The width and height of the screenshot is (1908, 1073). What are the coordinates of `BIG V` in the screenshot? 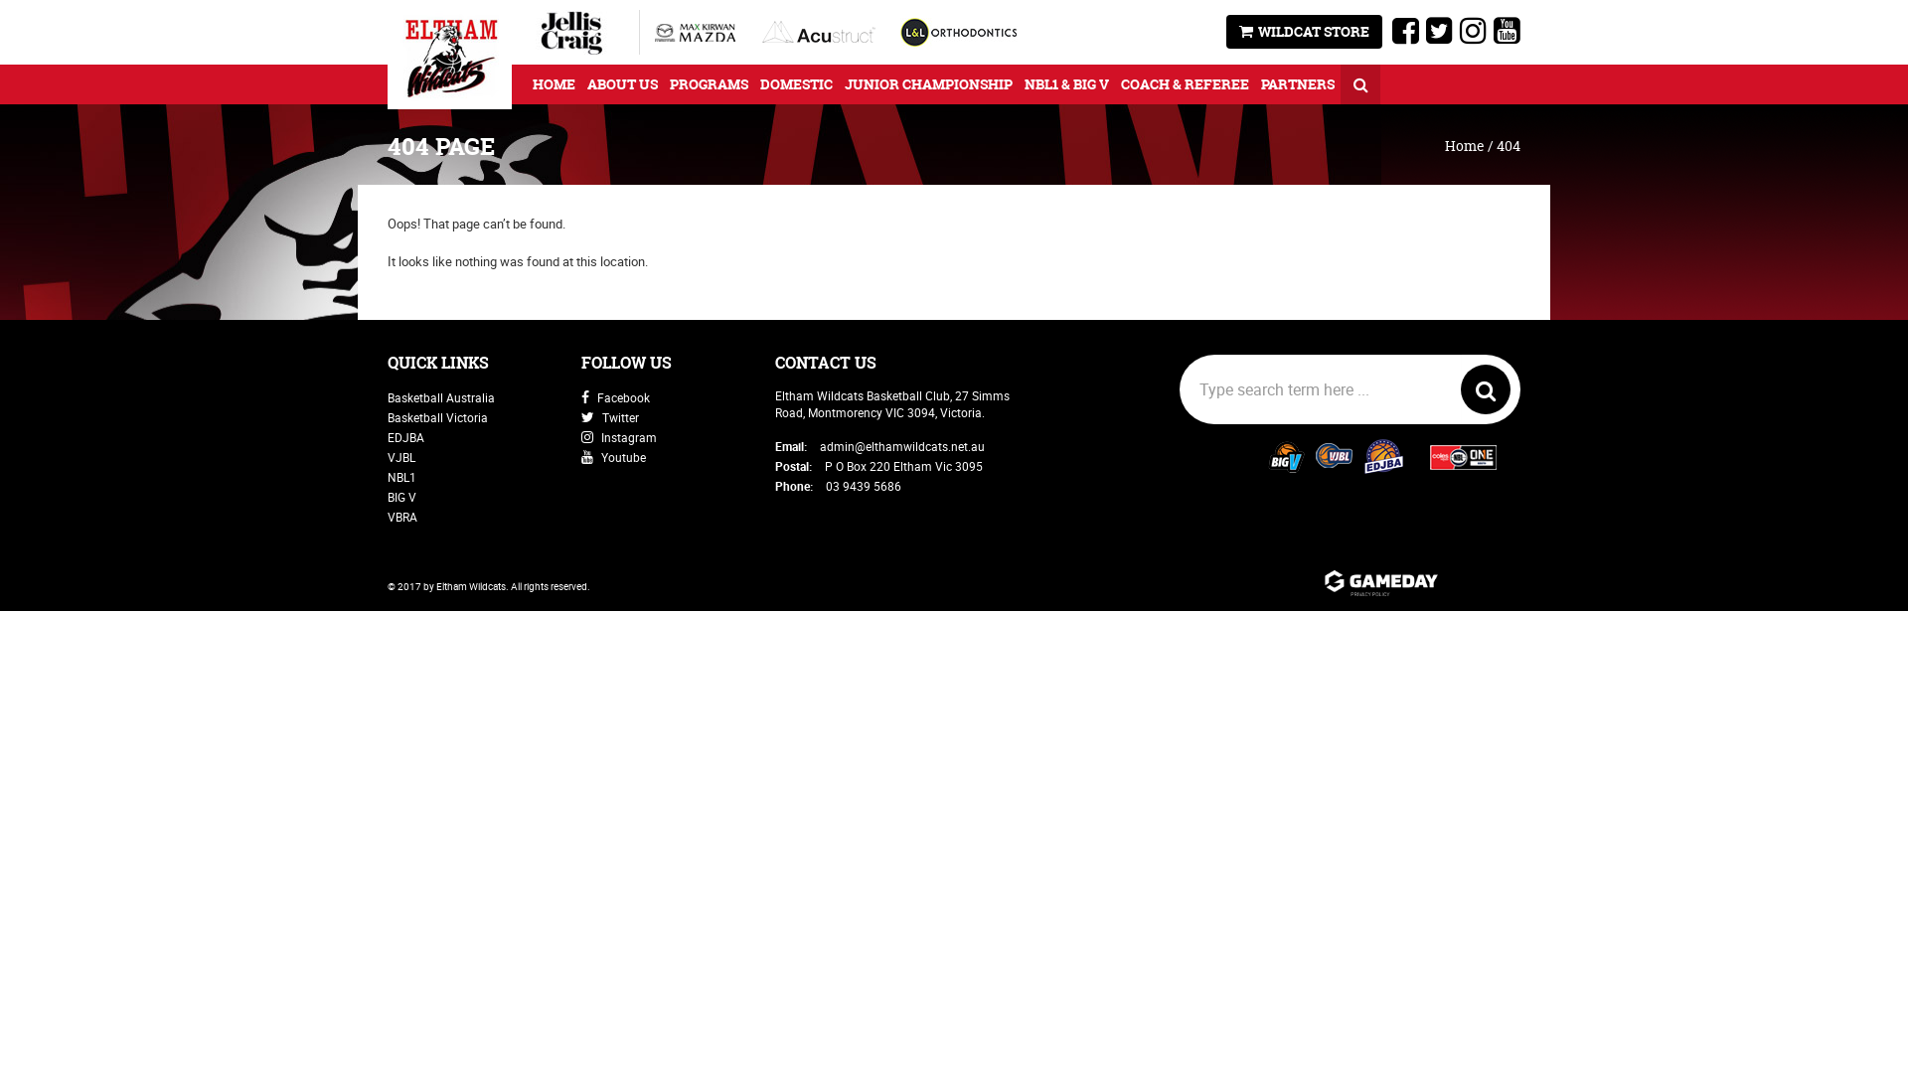 It's located at (401, 497).